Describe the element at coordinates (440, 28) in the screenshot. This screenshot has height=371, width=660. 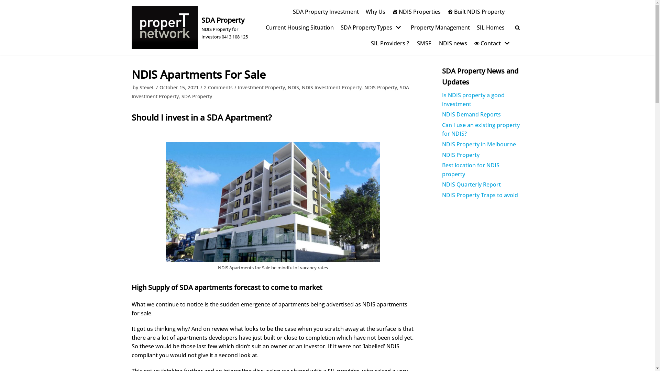
I see `Property Management` at that location.